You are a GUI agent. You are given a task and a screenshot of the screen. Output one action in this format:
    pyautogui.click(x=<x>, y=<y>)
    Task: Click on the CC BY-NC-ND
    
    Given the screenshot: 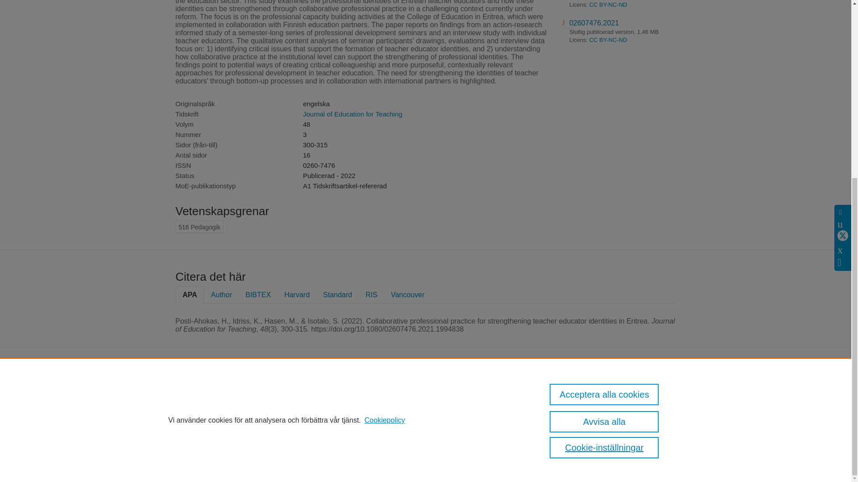 What is the action you would take?
    pyautogui.click(x=608, y=40)
    